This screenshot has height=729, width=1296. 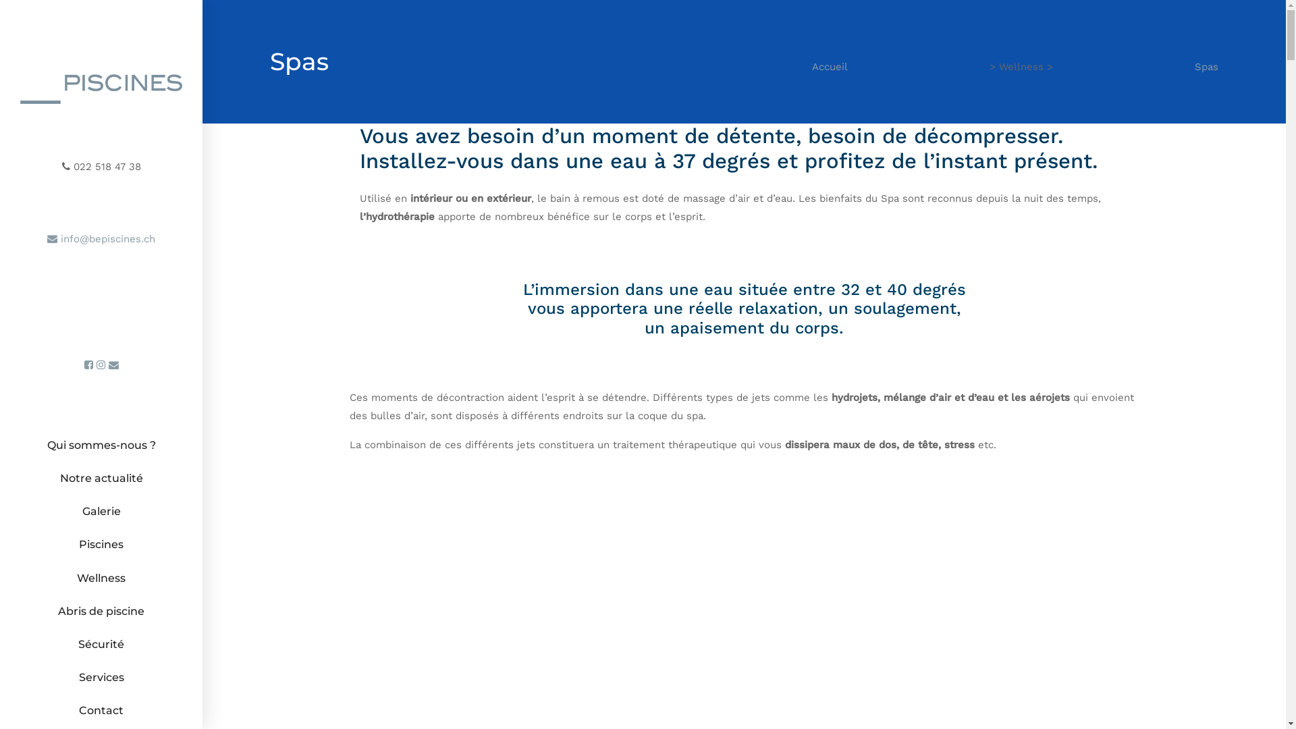 What do you see at coordinates (101, 710) in the screenshot?
I see `Contact` at bounding box center [101, 710].